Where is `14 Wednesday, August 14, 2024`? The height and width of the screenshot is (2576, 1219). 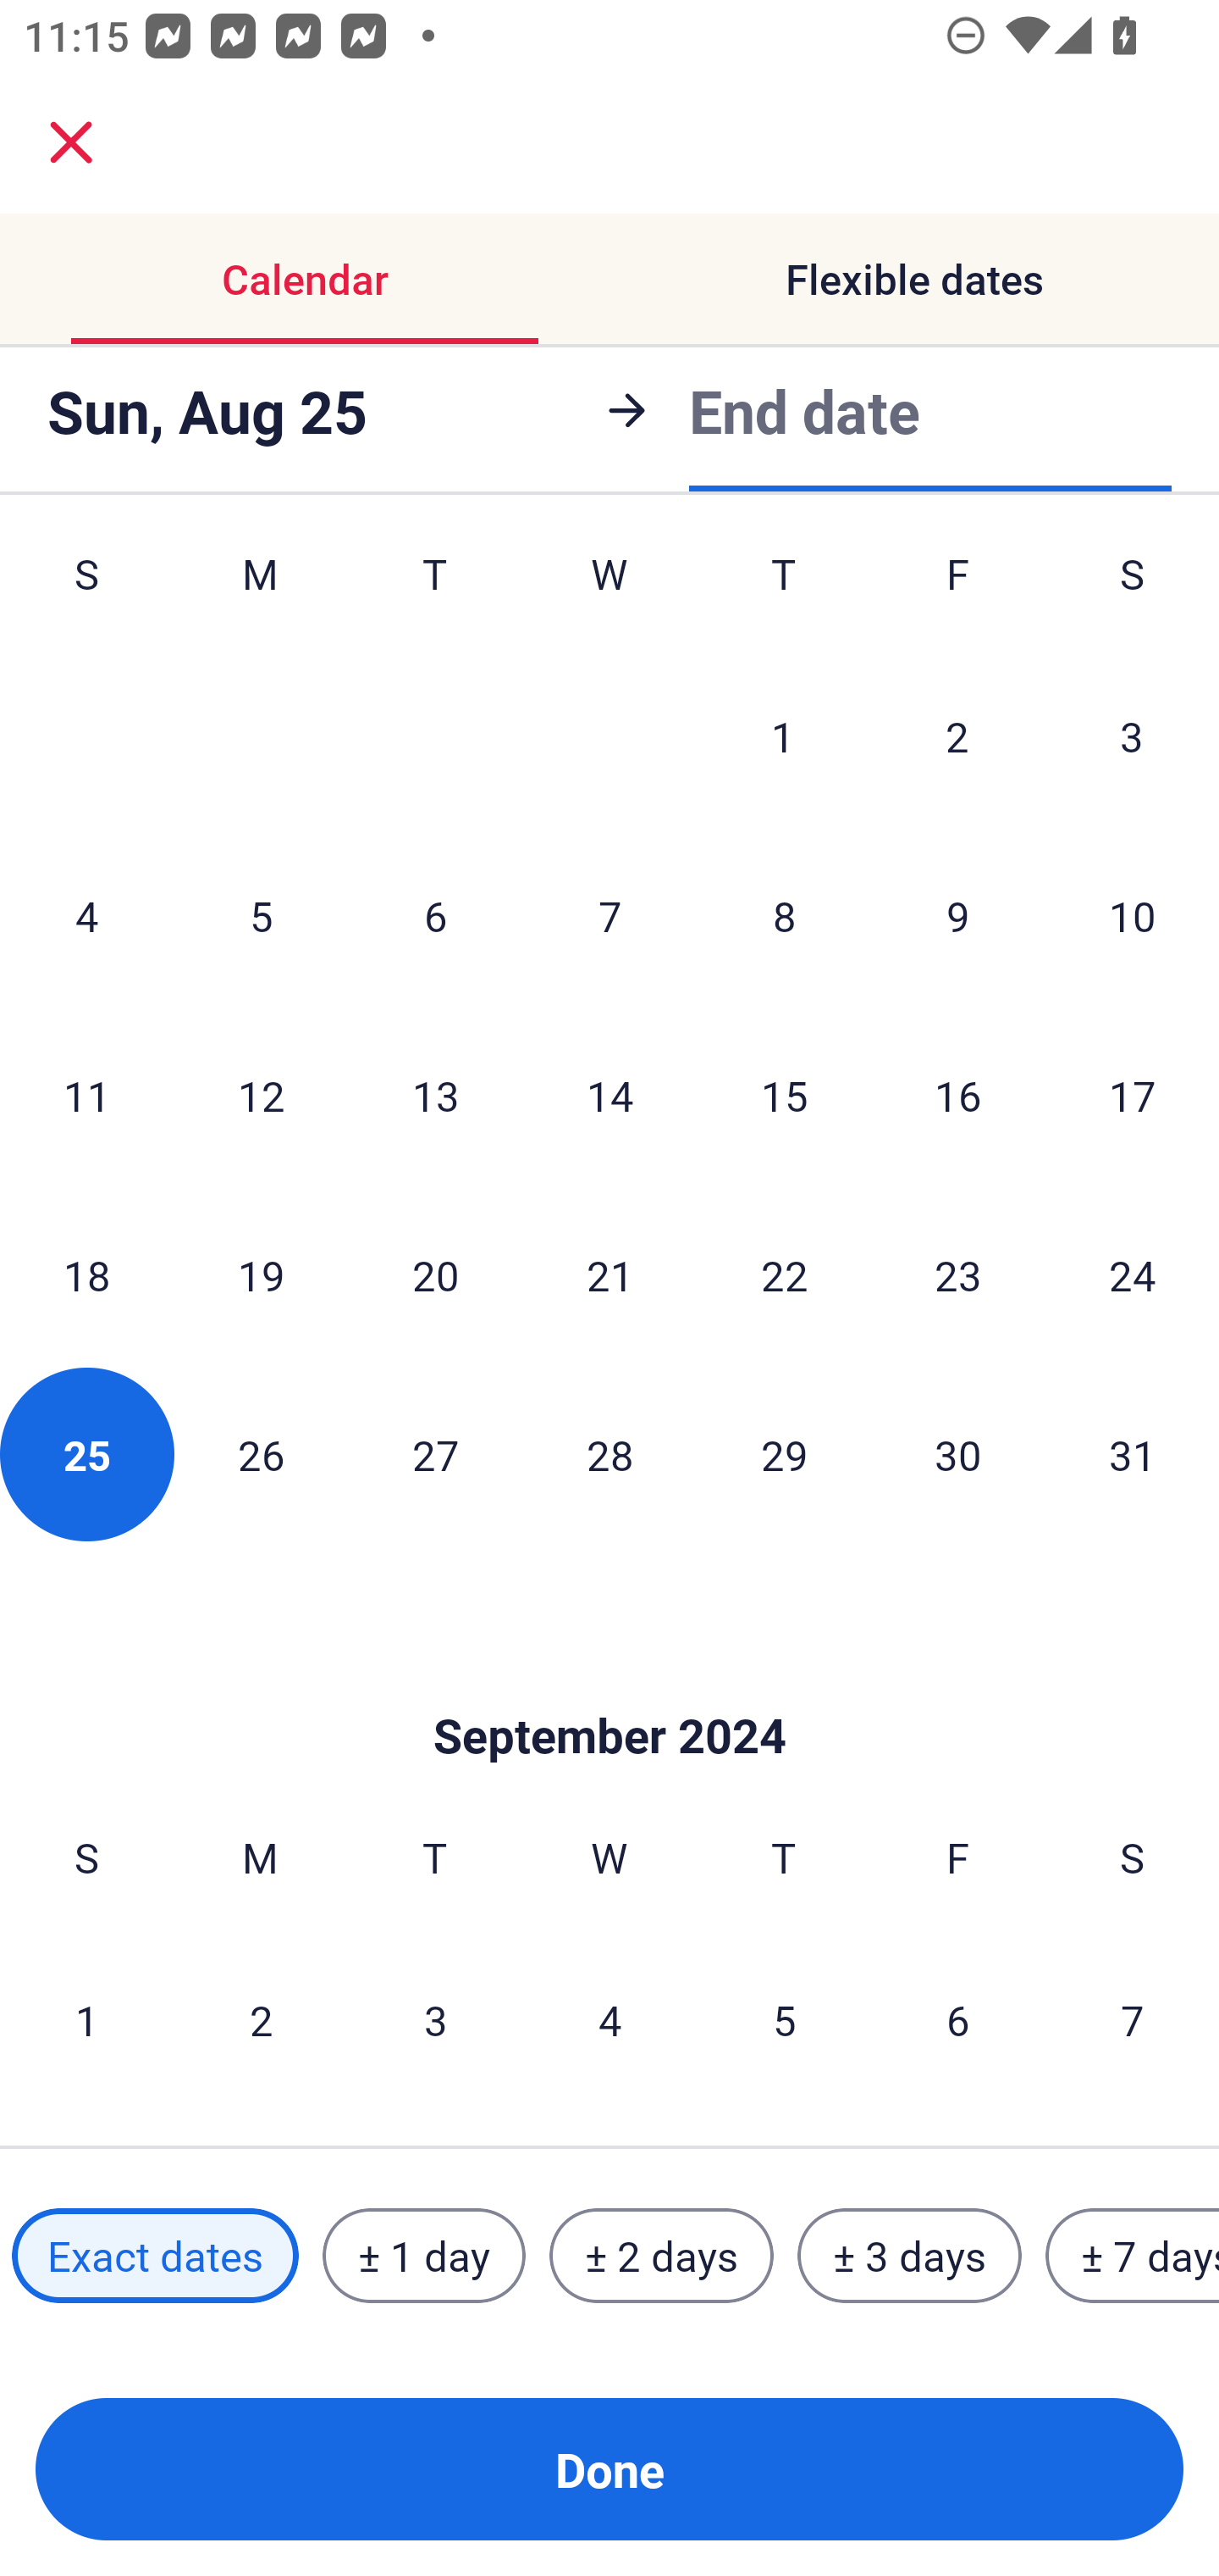
14 Wednesday, August 14, 2024 is located at coordinates (609, 1095).